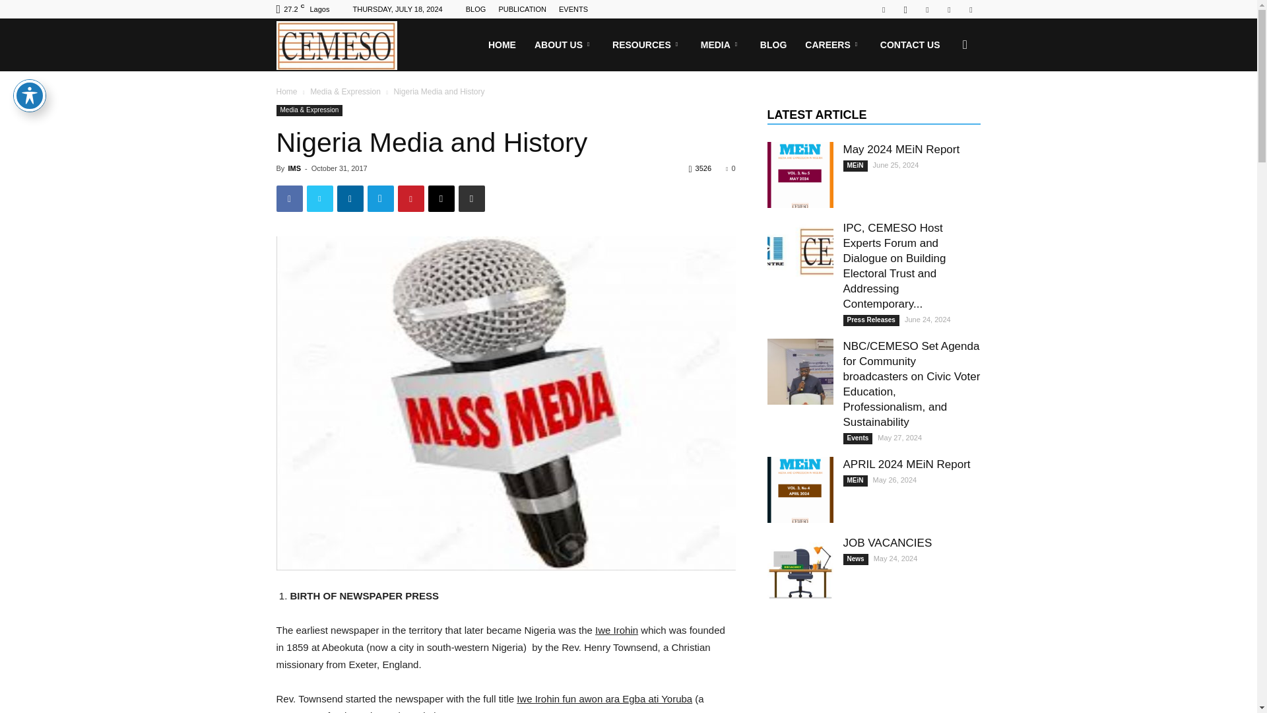 The width and height of the screenshot is (1267, 713). What do you see at coordinates (970, 10) in the screenshot?
I see `Youtube` at bounding box center [970, 10].